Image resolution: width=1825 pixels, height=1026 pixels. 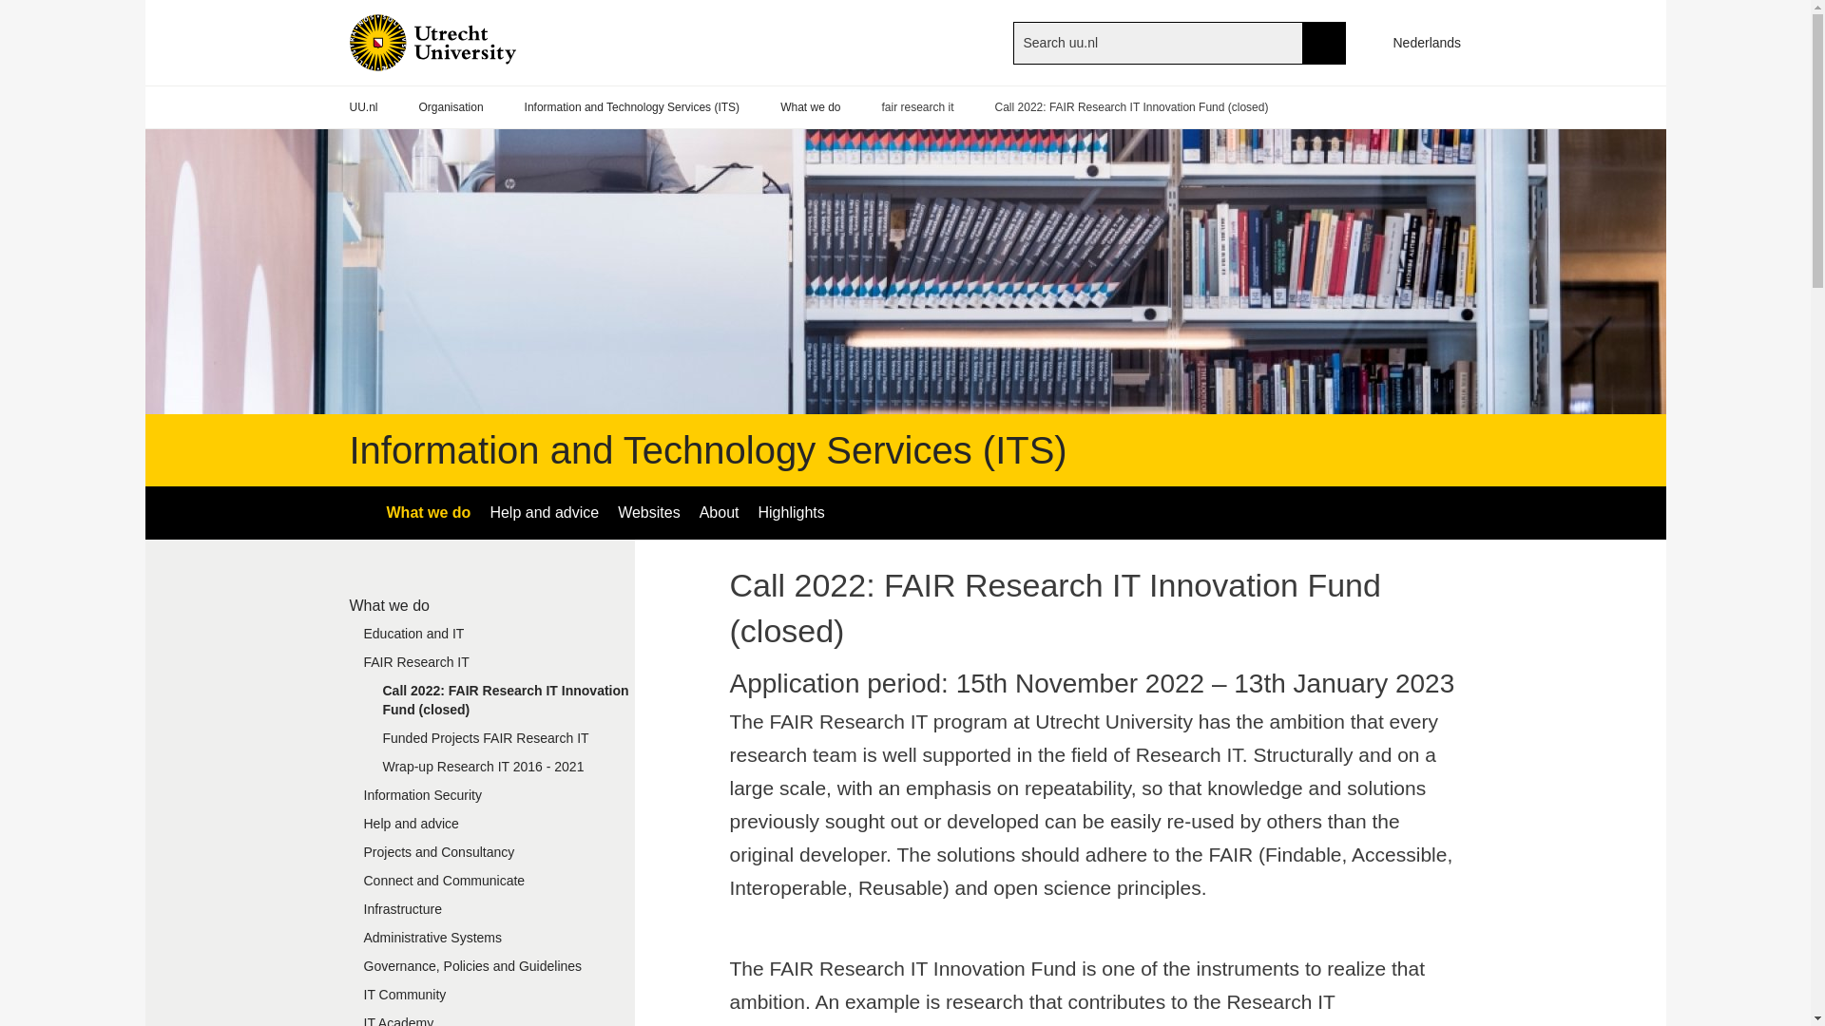 What do you see at coordinates (492, 637) in the screenshot?
I see `Education and IT` at bounding box center [492, 637].